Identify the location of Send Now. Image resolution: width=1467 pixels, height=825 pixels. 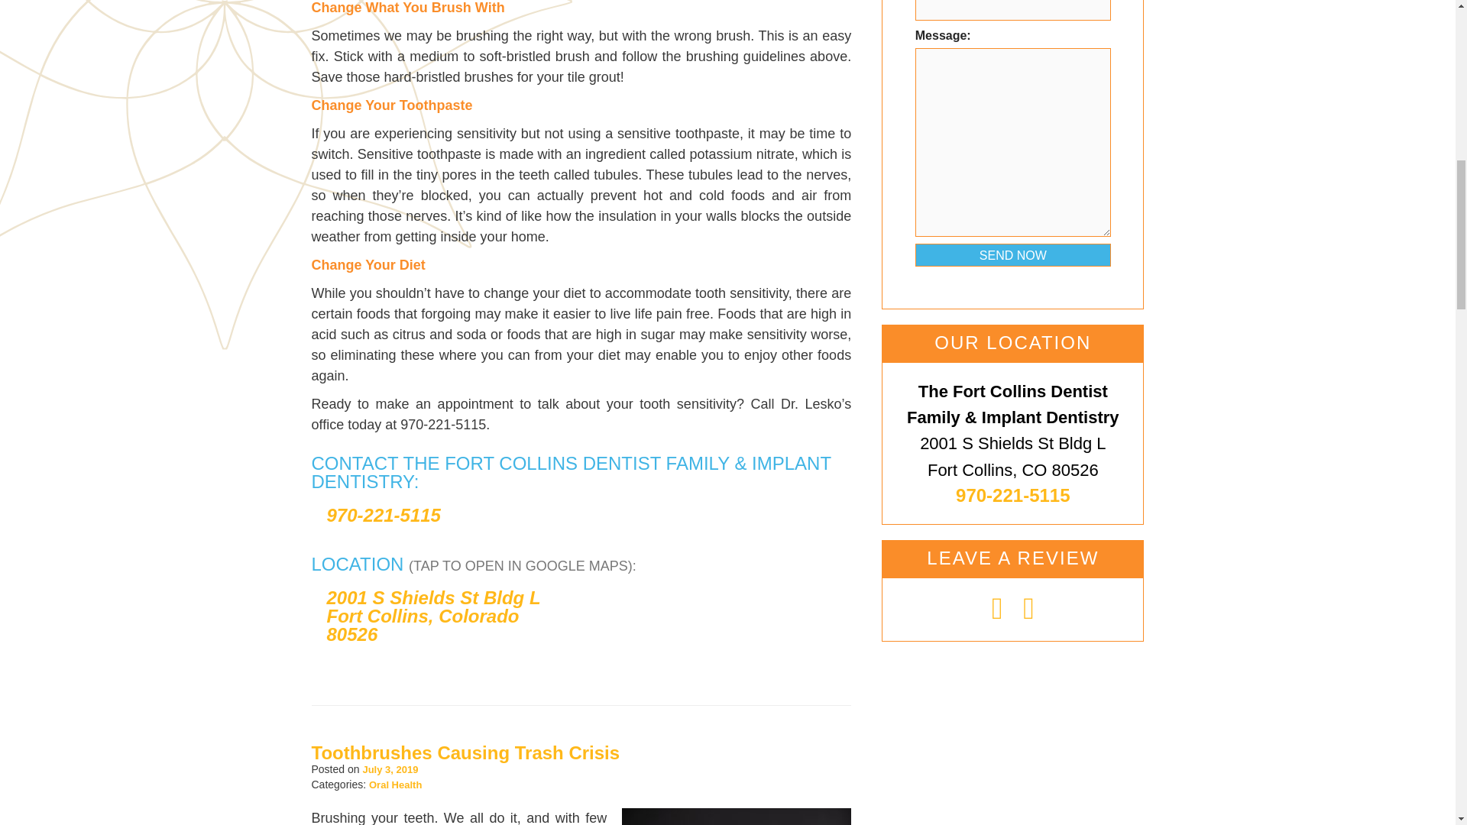
(1013, 254).